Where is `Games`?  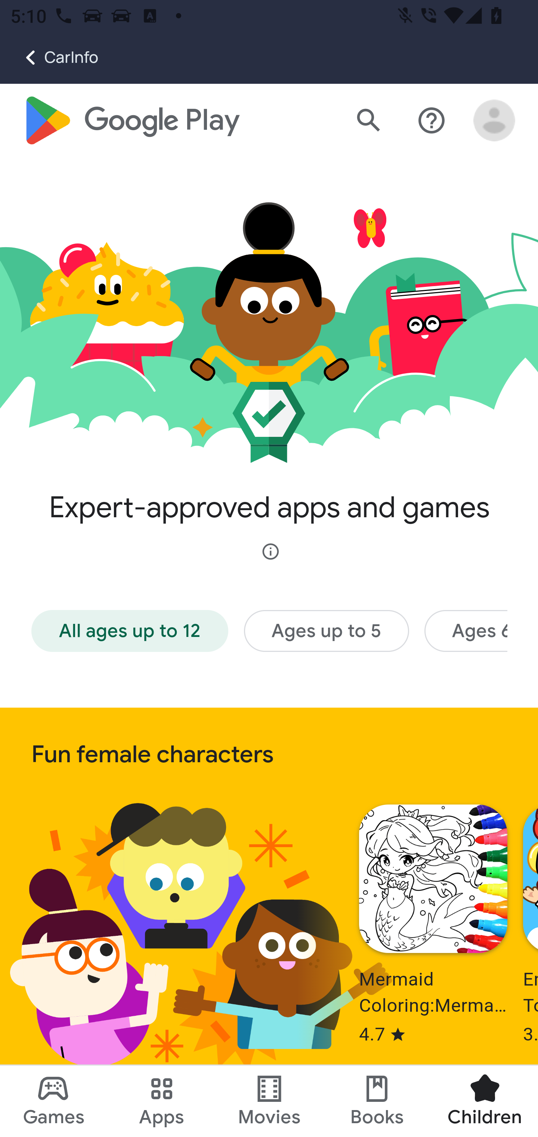
Games is located at coordinates (54, 1101).